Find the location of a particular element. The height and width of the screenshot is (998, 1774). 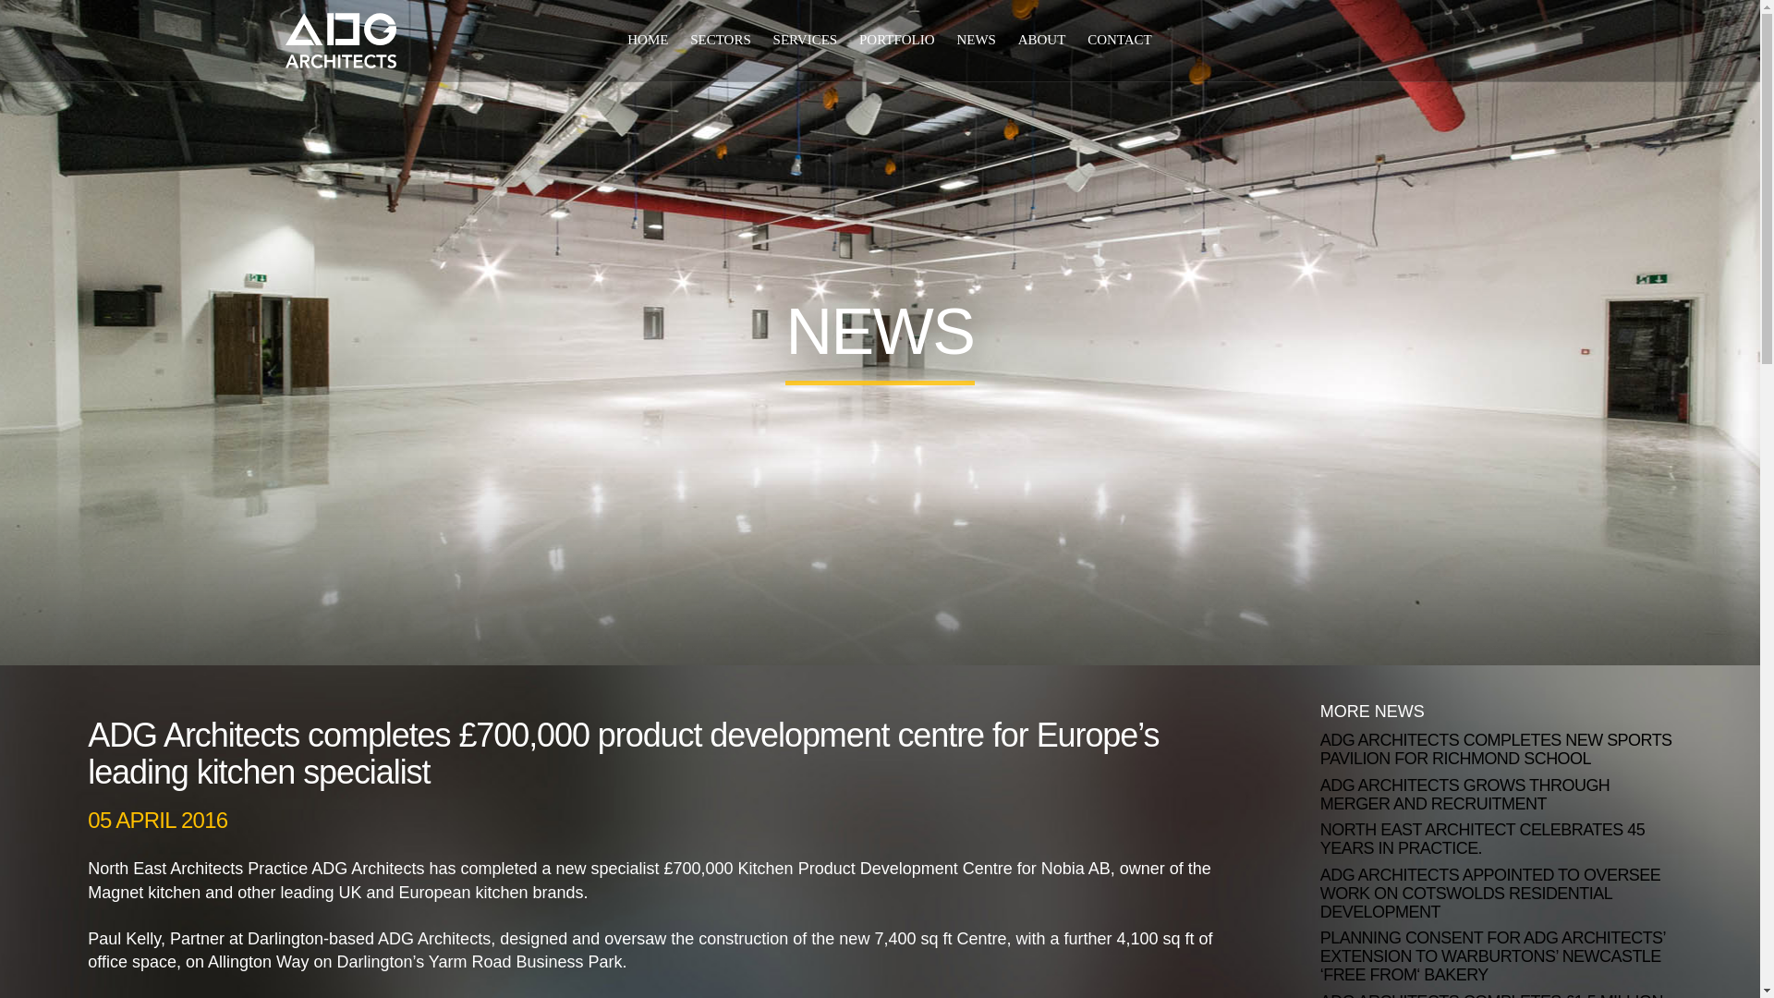

NEWS is located at coordinates (976, 39).